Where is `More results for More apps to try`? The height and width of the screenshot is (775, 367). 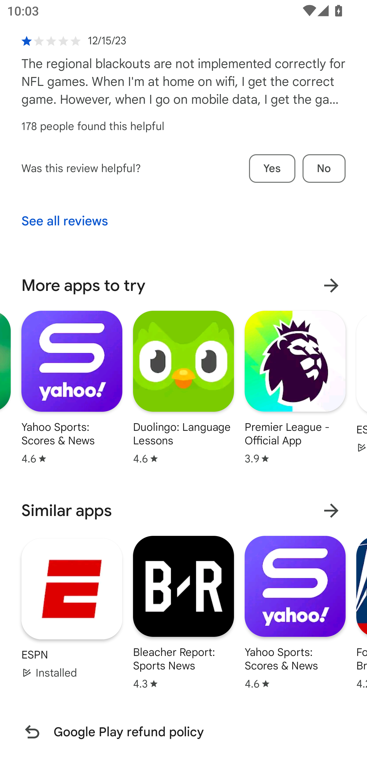
More results for More apps to try is located at coordinates (331, 286).